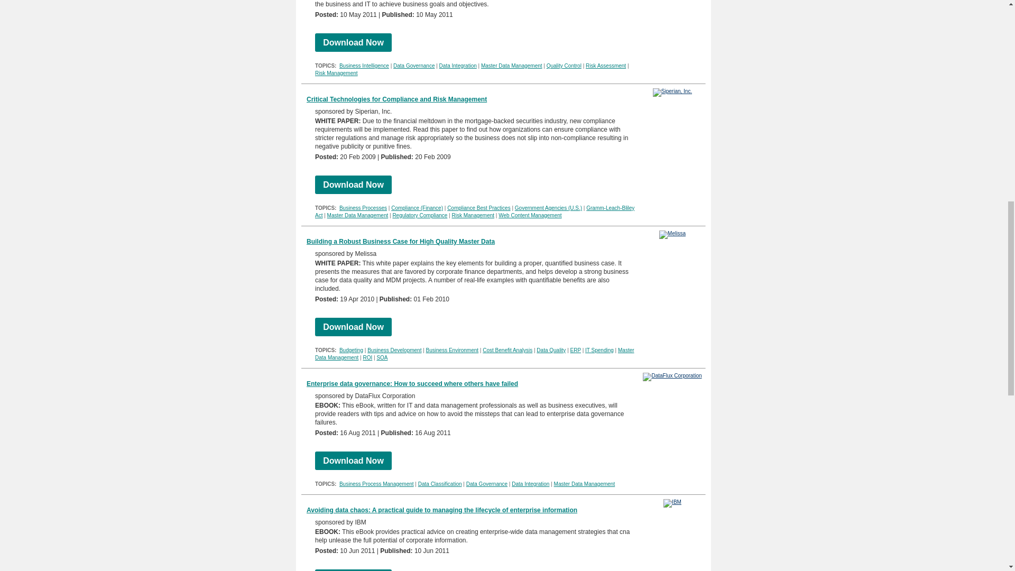 This screenshot has height=571, width=1015. What do you see at coordinates (364, 66) in the screenshot?
I see `Business Intelligence` at bounding box center [364, 66].